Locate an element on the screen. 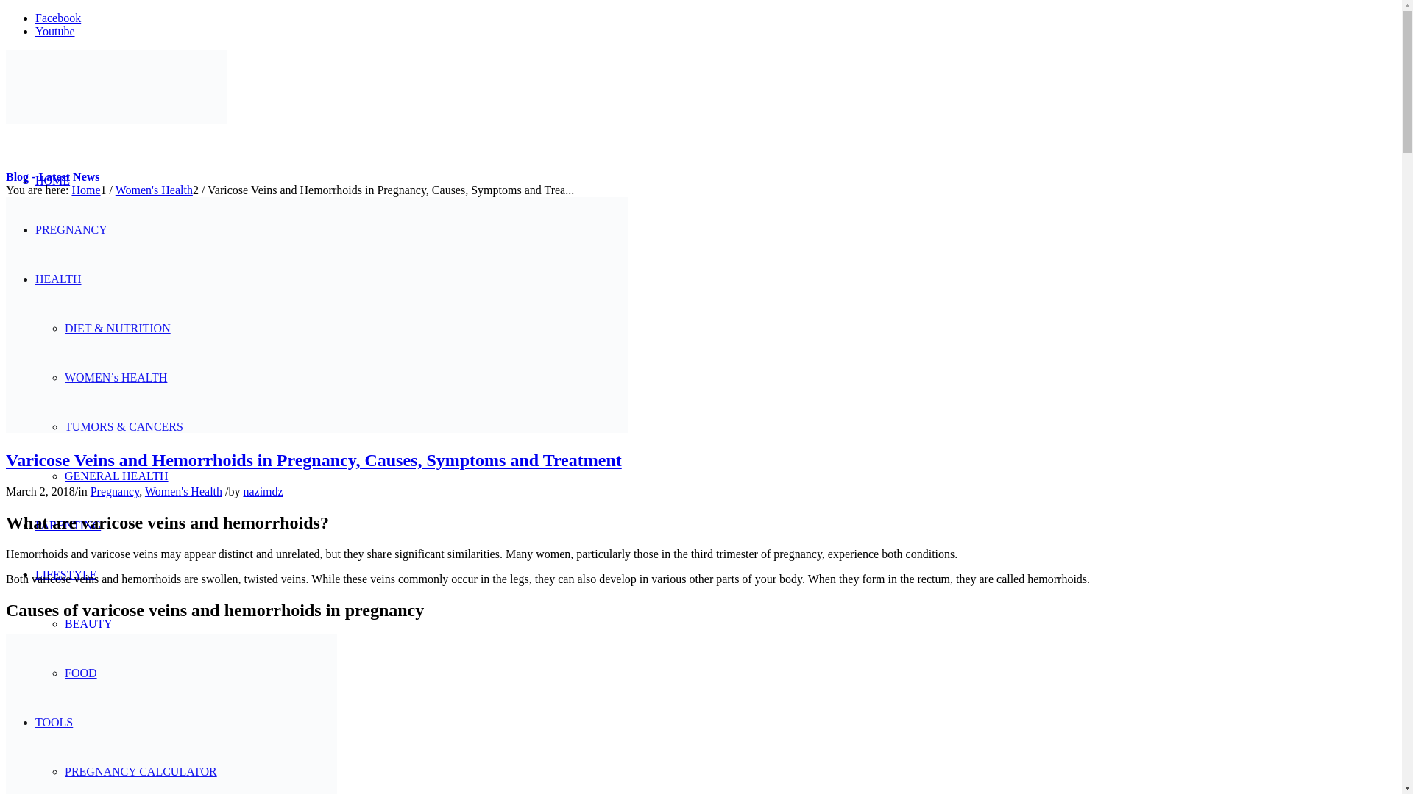 This screenshot has width=1413, height=794. Posts by nazimdz is located at coordinates (263, 491).